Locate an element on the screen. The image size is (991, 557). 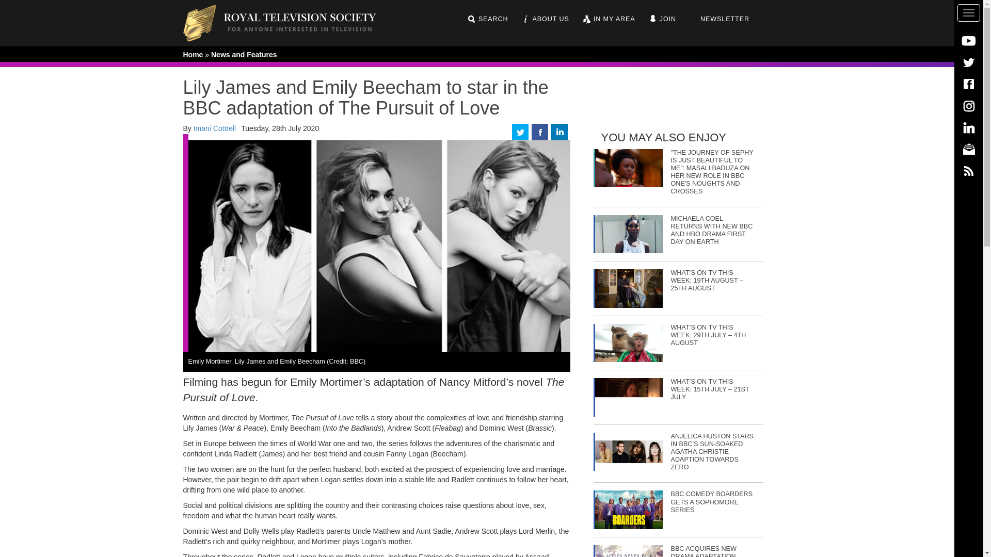
Share on LinkedIn is located at coordinates (560, 131).